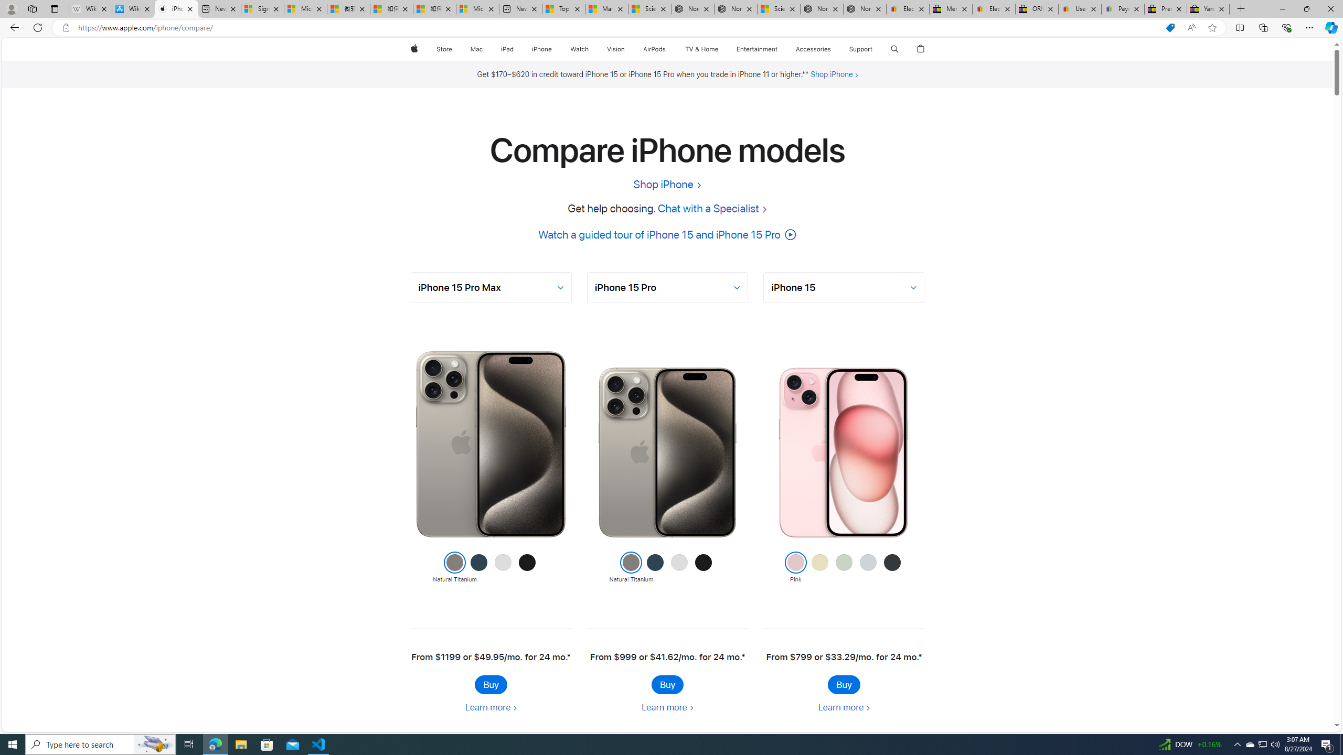 Image resolution: width=1343 pixels, height=755 pixels. What do you see at coordinates (795, 568) in the screenshot?
I see `Pink` at bounding box center [795, 568].